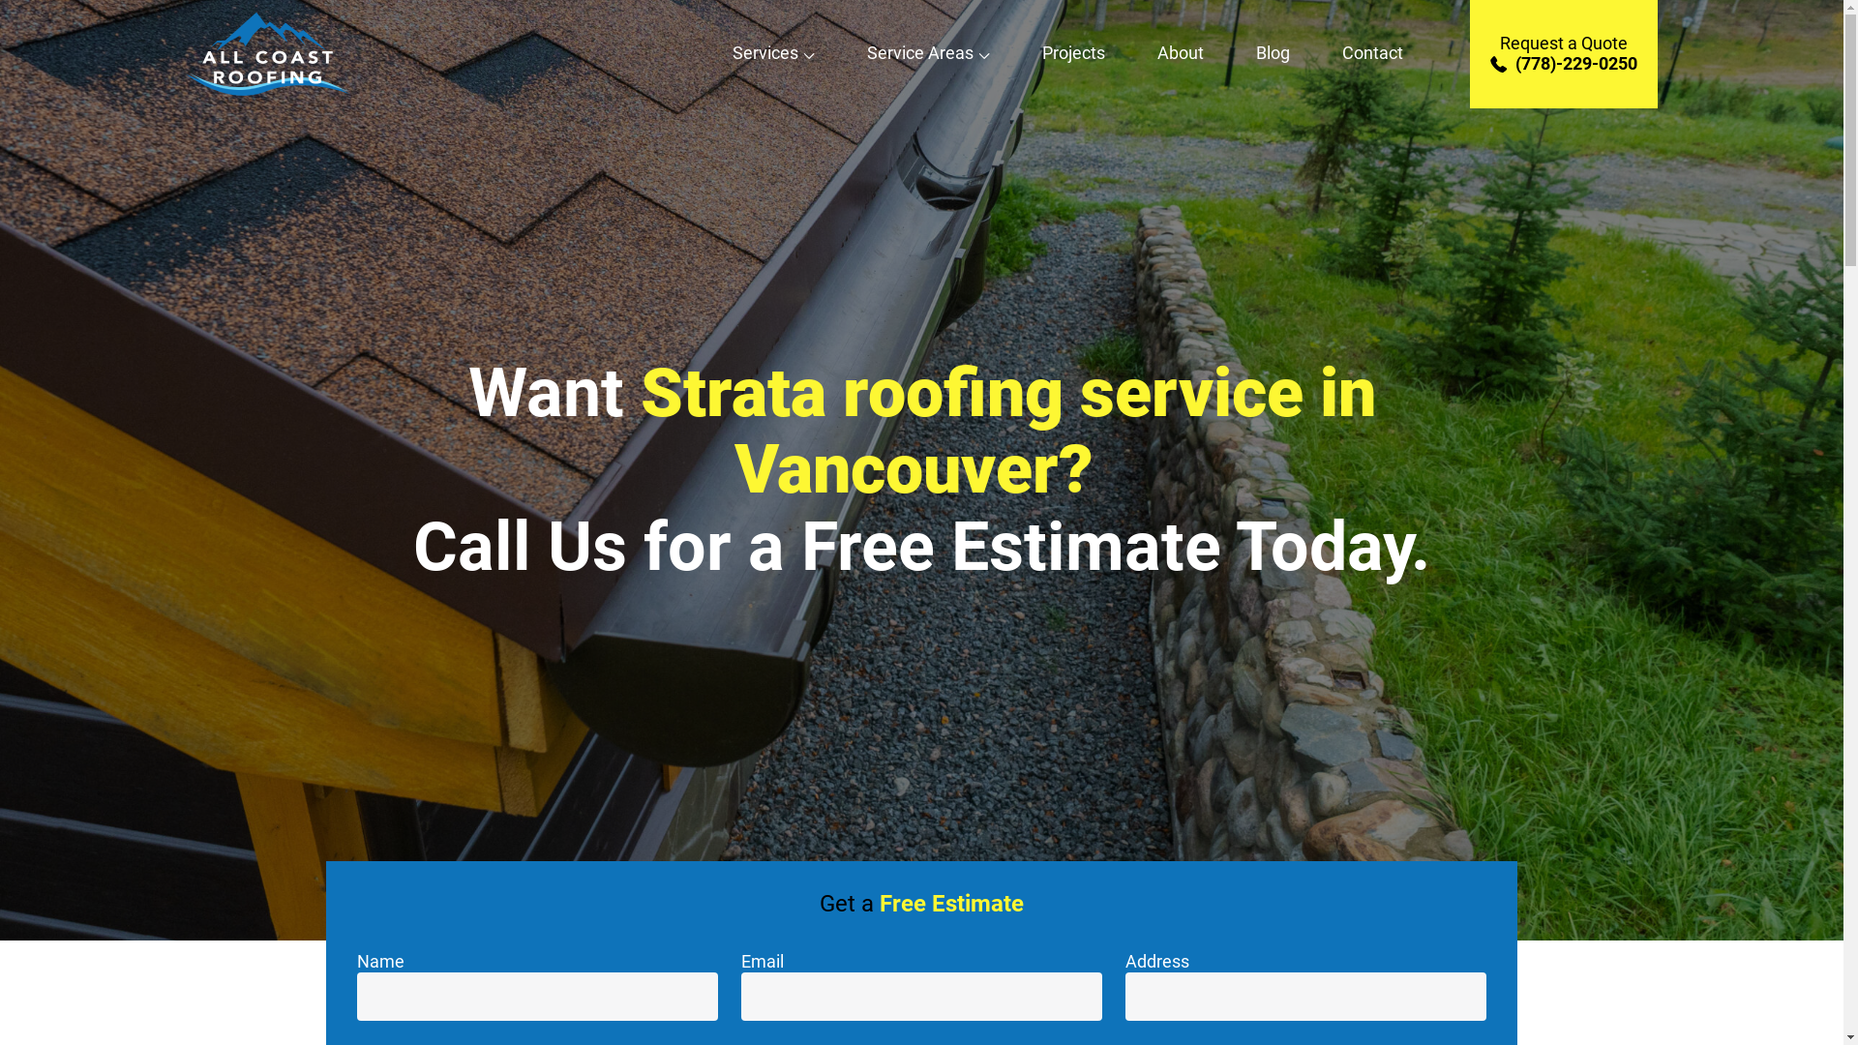 The image size is (1858, 1045). Describe the element at coordinates (774, 54) in the screenshot. I see `Services` at that location.